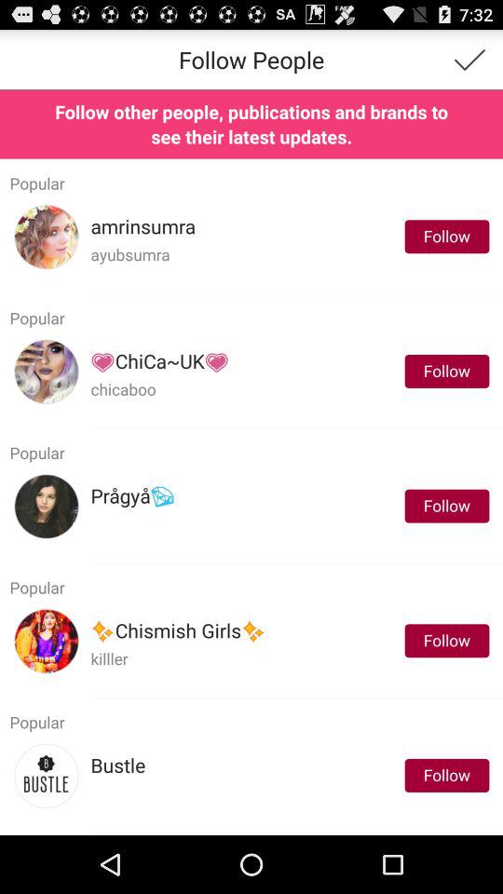 The width and height of the screenshot is (503, 894). Describe the element at coordinates (295, 427) in the screenshot. I see `click the icon below chicaboo icon` at that location.